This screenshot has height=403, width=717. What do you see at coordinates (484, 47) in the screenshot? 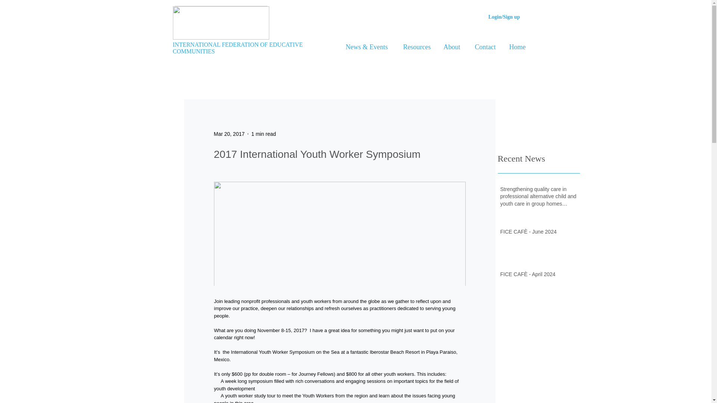
I see `Contact` at bounding box center [484, 47].